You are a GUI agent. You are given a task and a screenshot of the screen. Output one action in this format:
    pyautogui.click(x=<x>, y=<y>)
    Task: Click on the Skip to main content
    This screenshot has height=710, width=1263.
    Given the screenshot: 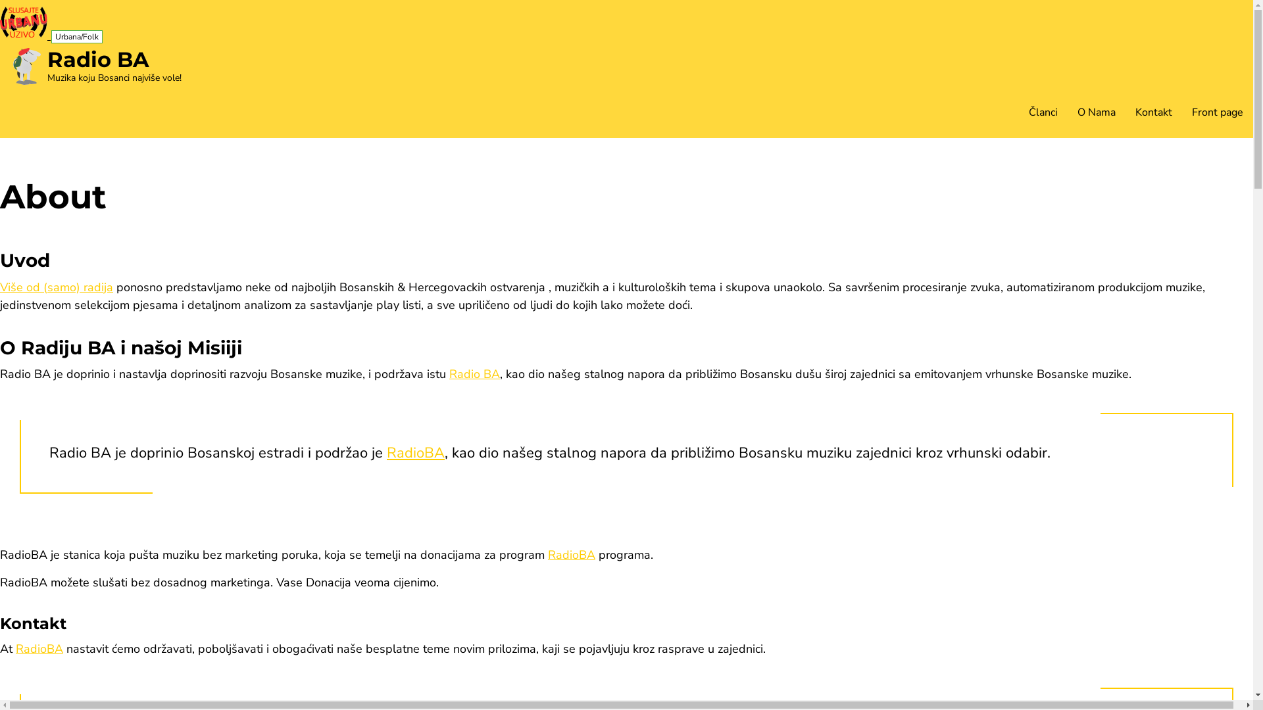 What is the action you would take?
    pyautogui.click(x=0, y=0)
    